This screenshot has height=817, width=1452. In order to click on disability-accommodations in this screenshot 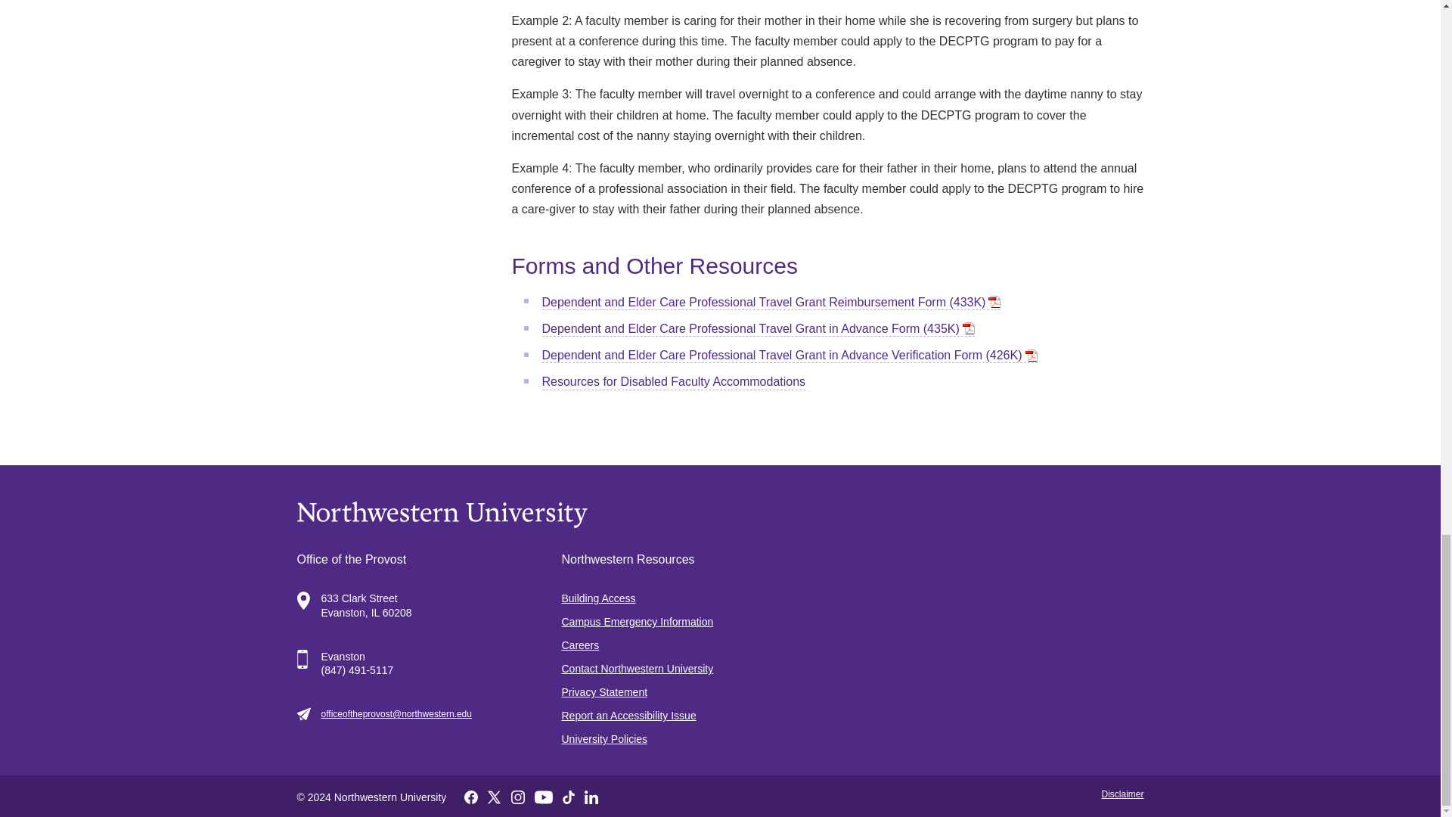, I will do `click(673, 382)`.